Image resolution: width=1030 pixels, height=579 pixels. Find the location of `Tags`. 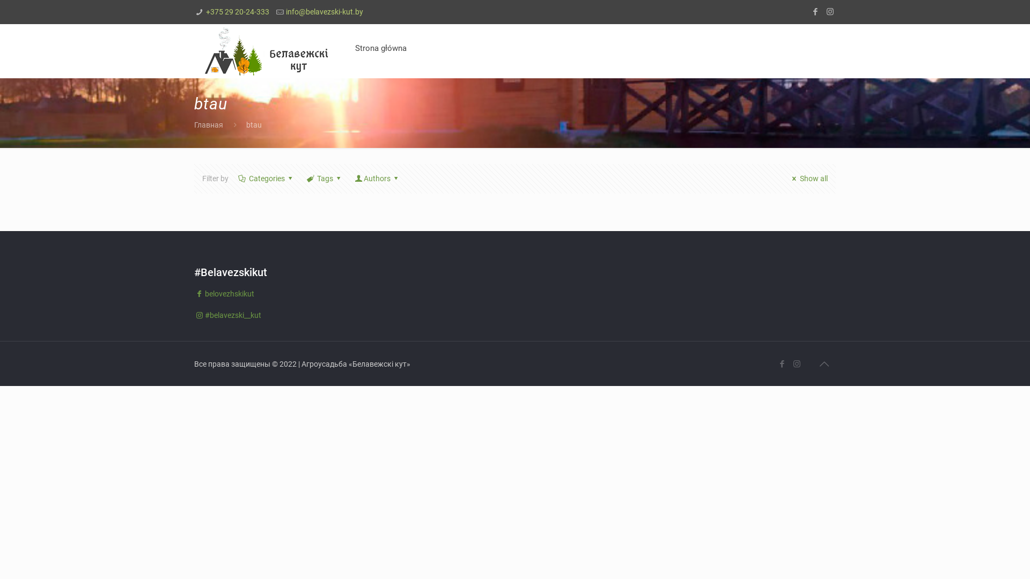

Tags is located at coordinates (325, 179).